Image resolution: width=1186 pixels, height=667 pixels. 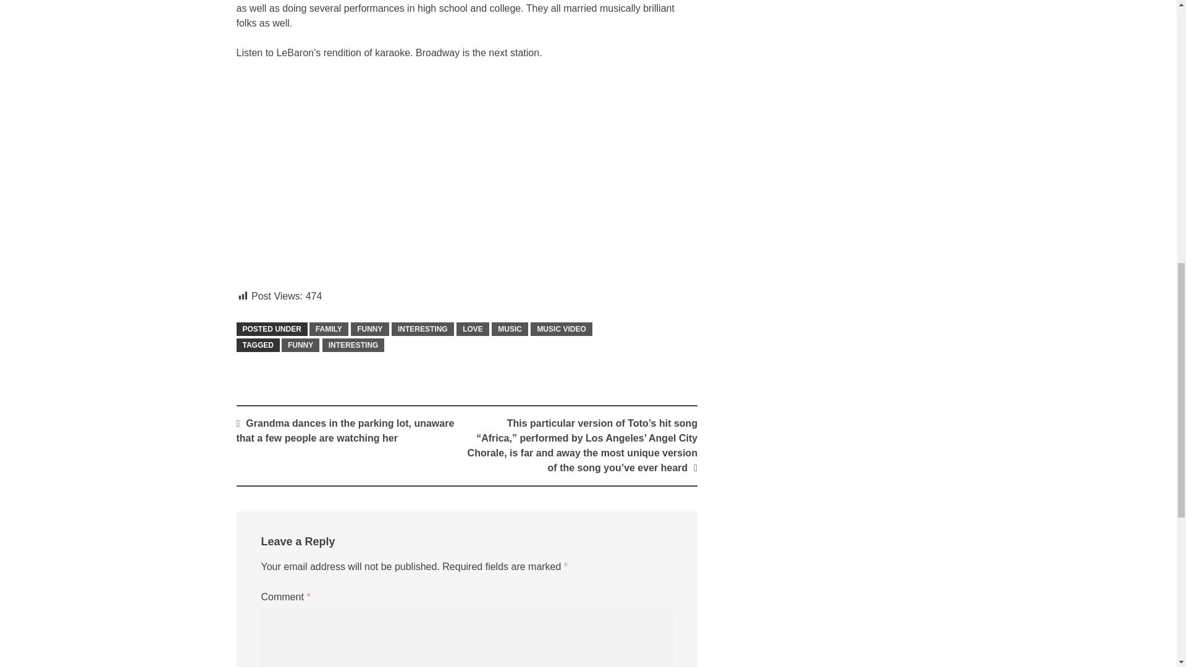 I want to click on INTERESTING, so click(x=353, y=345).